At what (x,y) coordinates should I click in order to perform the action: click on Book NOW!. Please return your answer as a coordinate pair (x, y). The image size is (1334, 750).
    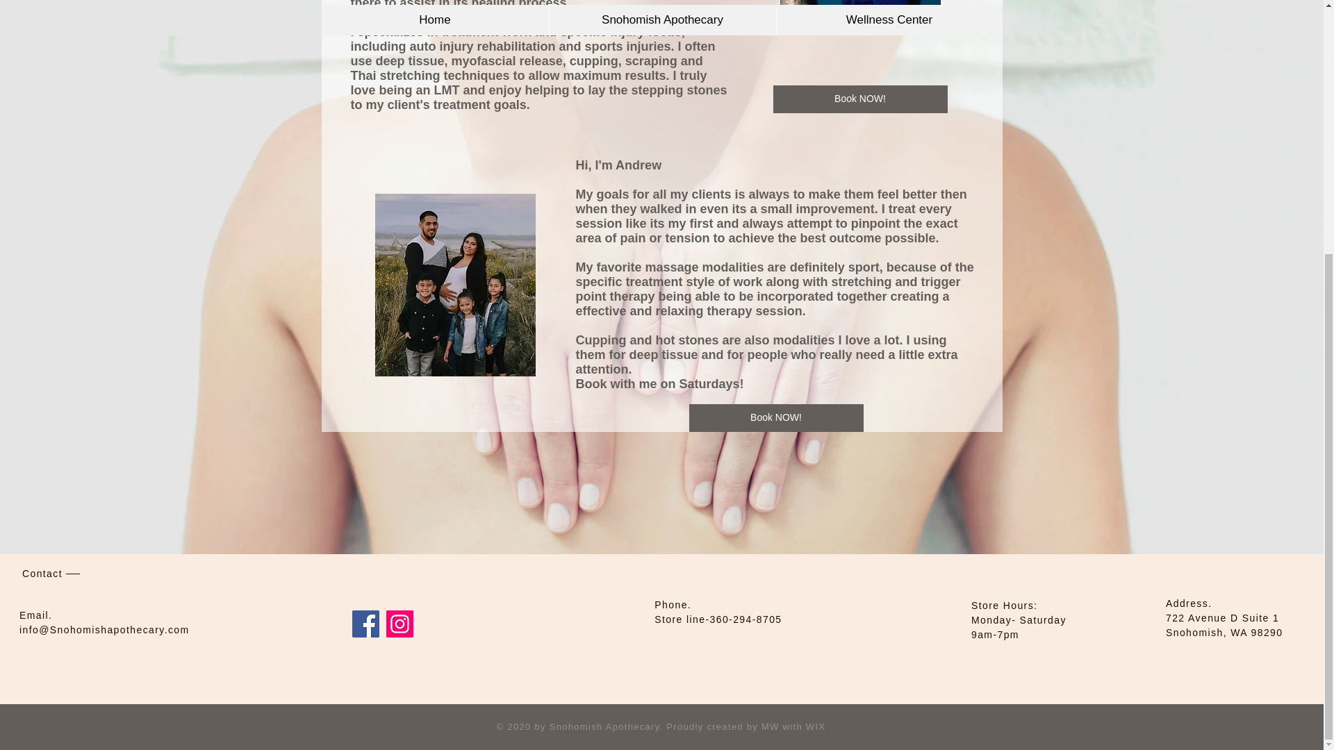
    Looking at the image, I should click on (776, 418).